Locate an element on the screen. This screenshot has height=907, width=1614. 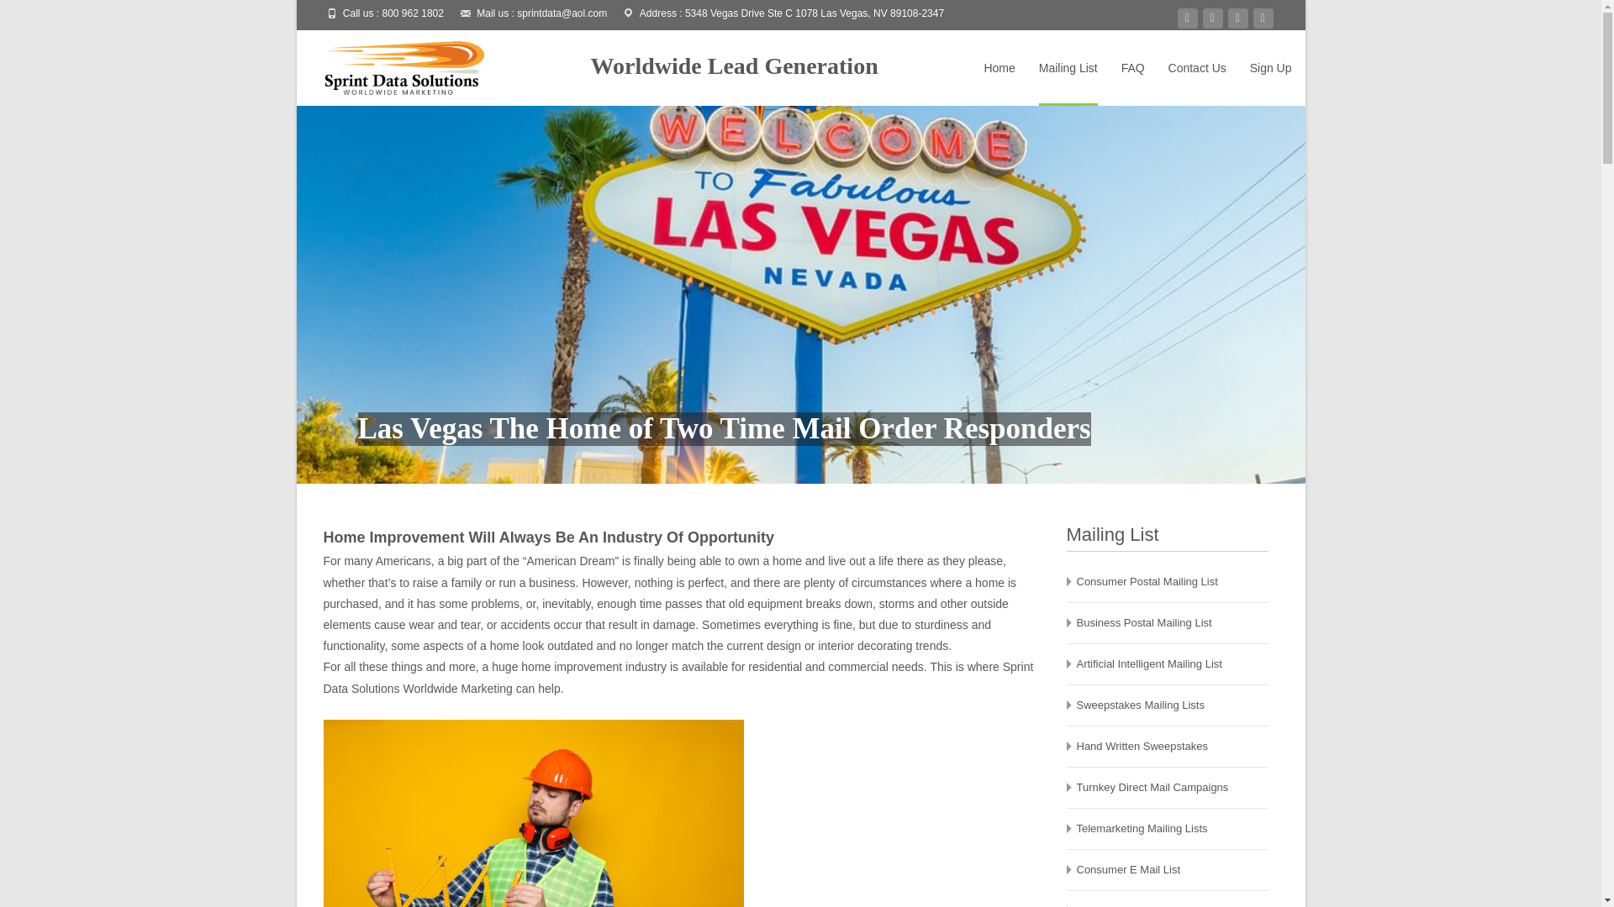
800 962 1802 is located at coordinates (414, 13).